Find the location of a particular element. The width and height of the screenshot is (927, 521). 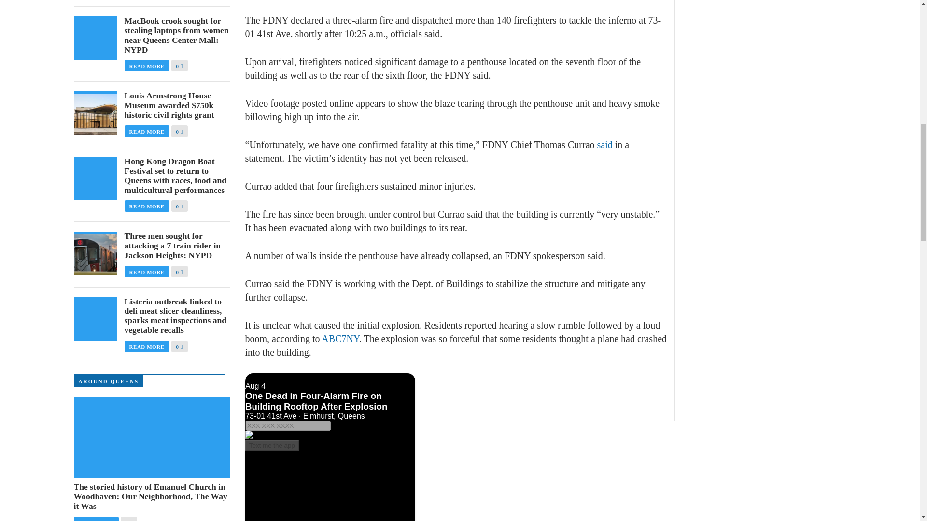

said is located at coordinates (604, 145).